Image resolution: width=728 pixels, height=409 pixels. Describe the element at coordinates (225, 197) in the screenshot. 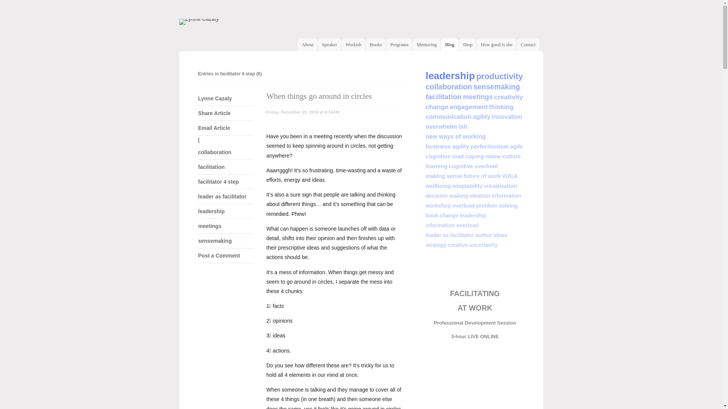

I see `leader as facilitator` at that location.